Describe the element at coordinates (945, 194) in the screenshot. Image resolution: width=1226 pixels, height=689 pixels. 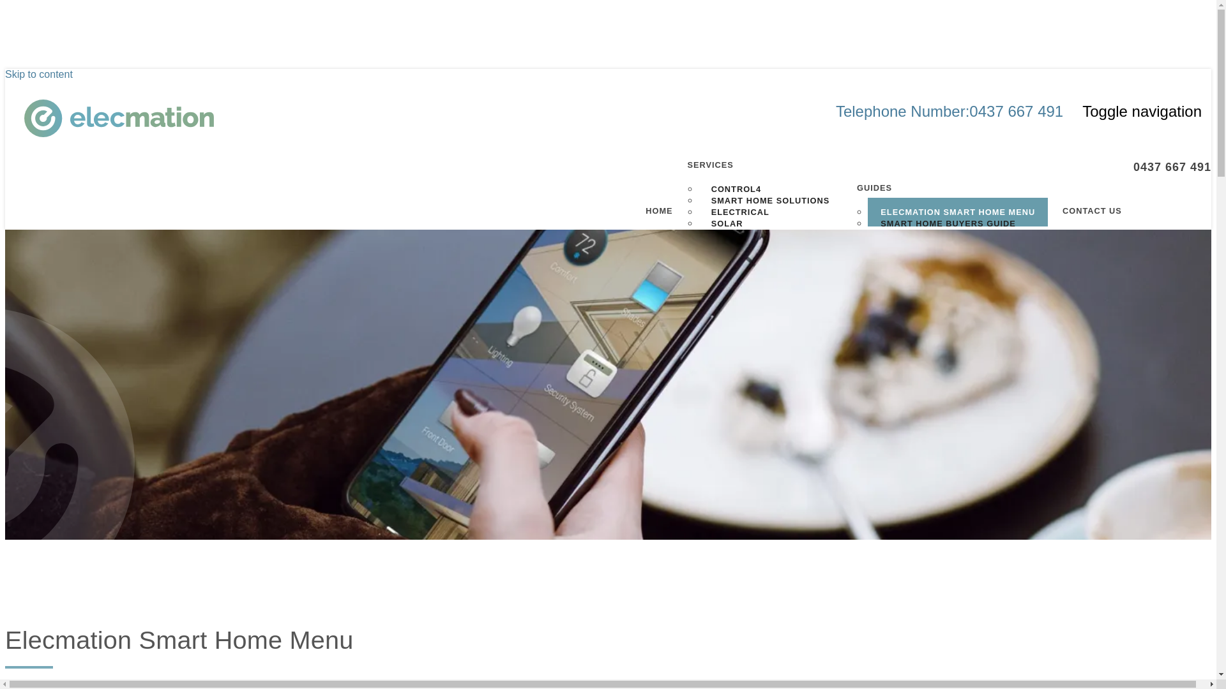
I see ` GUIDES` at that location.